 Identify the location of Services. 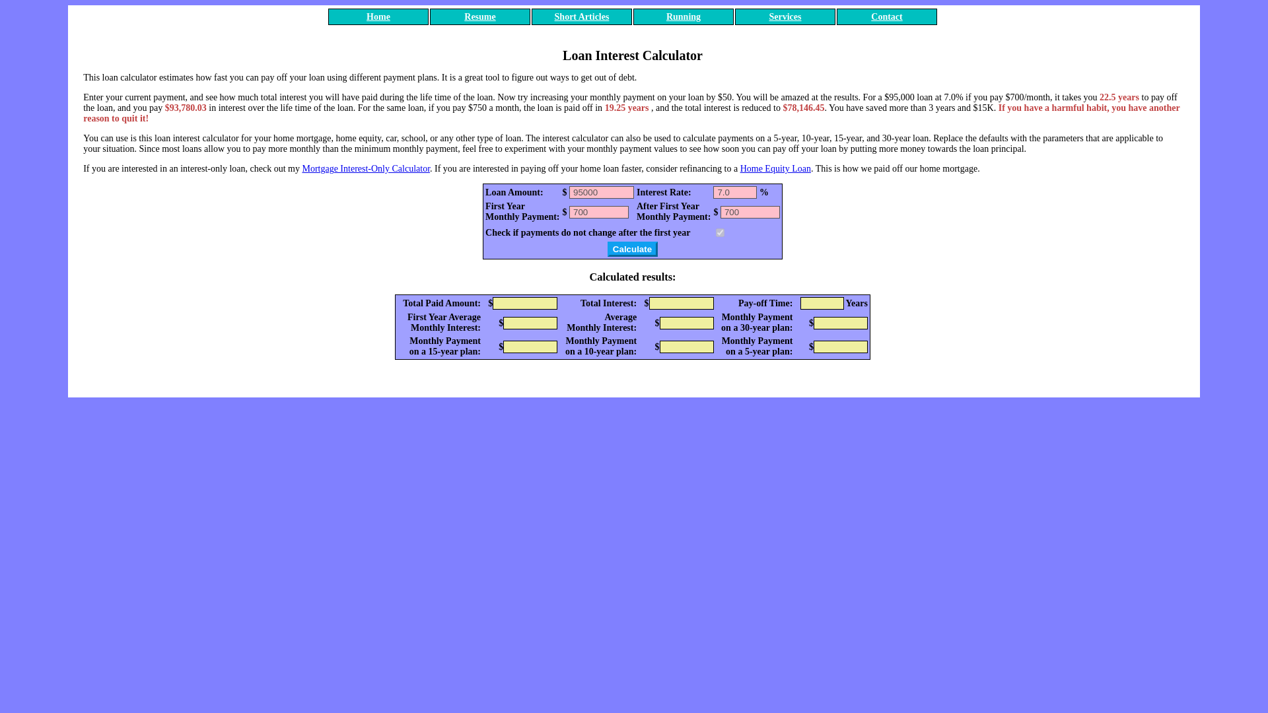
(785, 17).